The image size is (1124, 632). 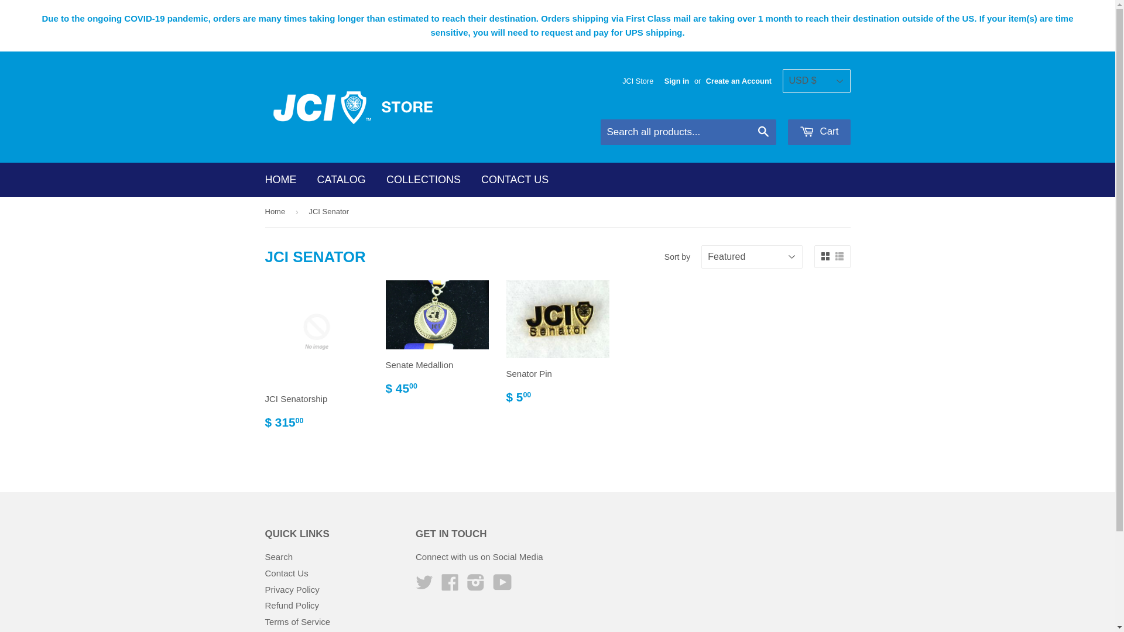 I want to click on Instagram, so click(x=476, y=586).